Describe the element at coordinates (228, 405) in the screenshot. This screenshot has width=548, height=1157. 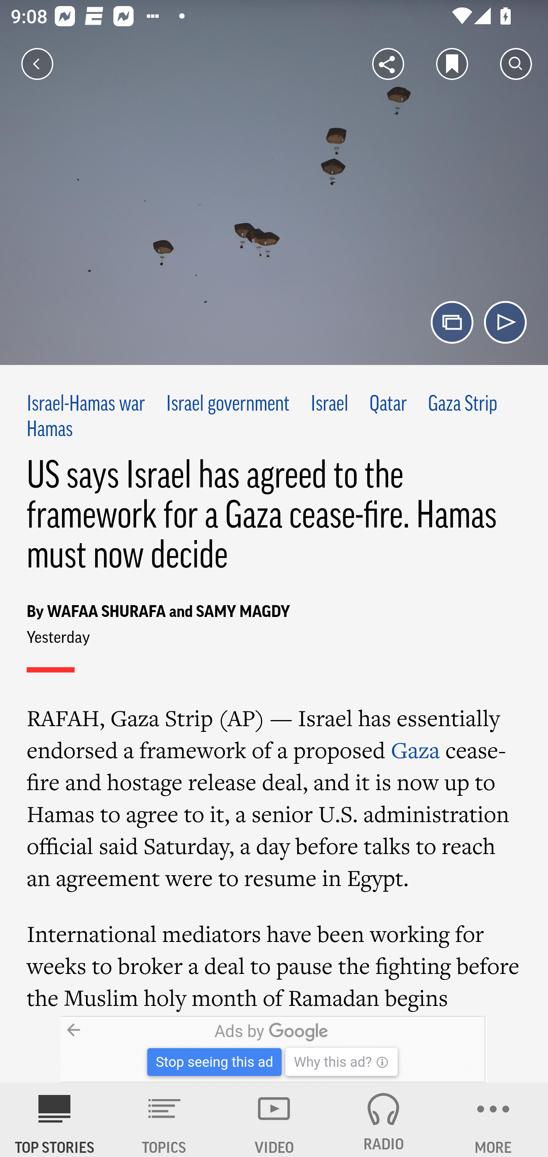
I see `Israel government` at that location.